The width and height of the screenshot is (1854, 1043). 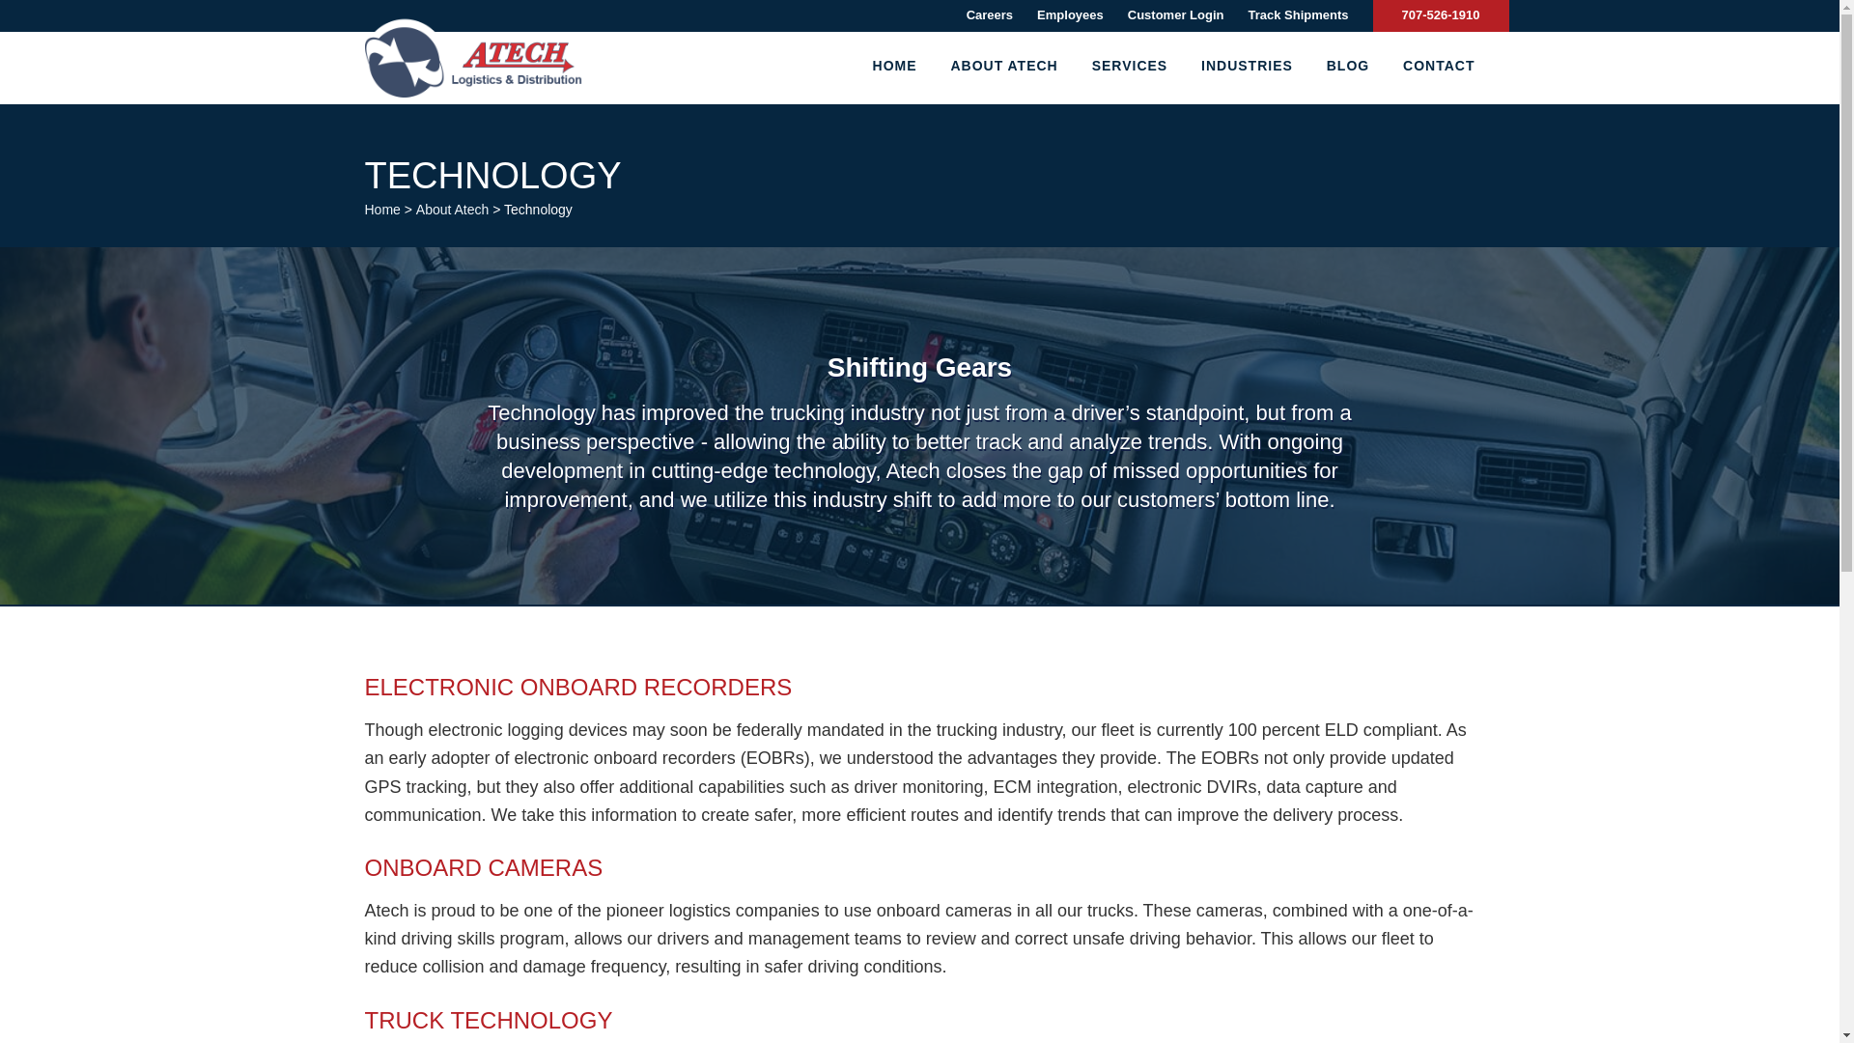 I want to click on Careers, so click(x=989, y=14).